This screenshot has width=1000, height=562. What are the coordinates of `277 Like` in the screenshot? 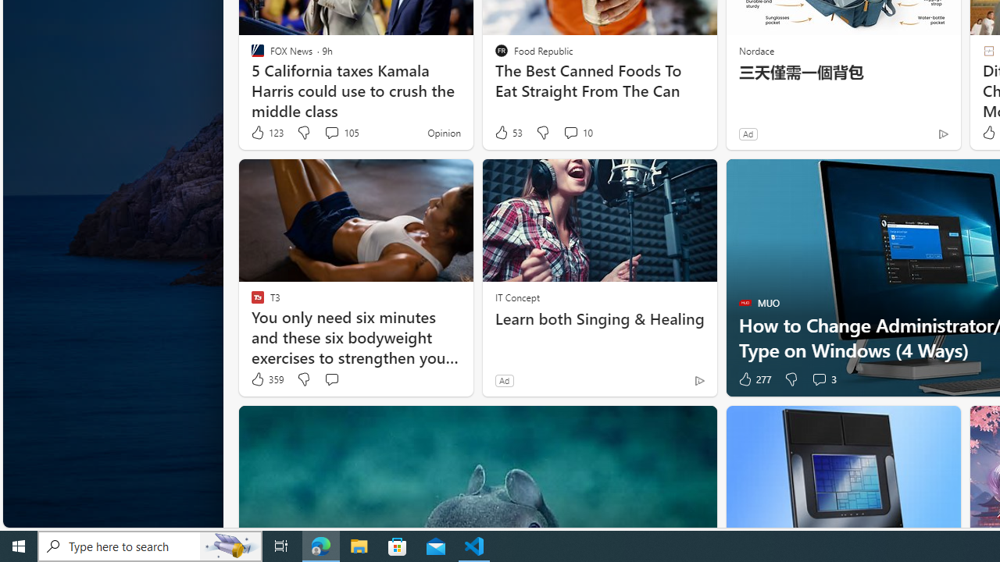 It's located at (753, 379).